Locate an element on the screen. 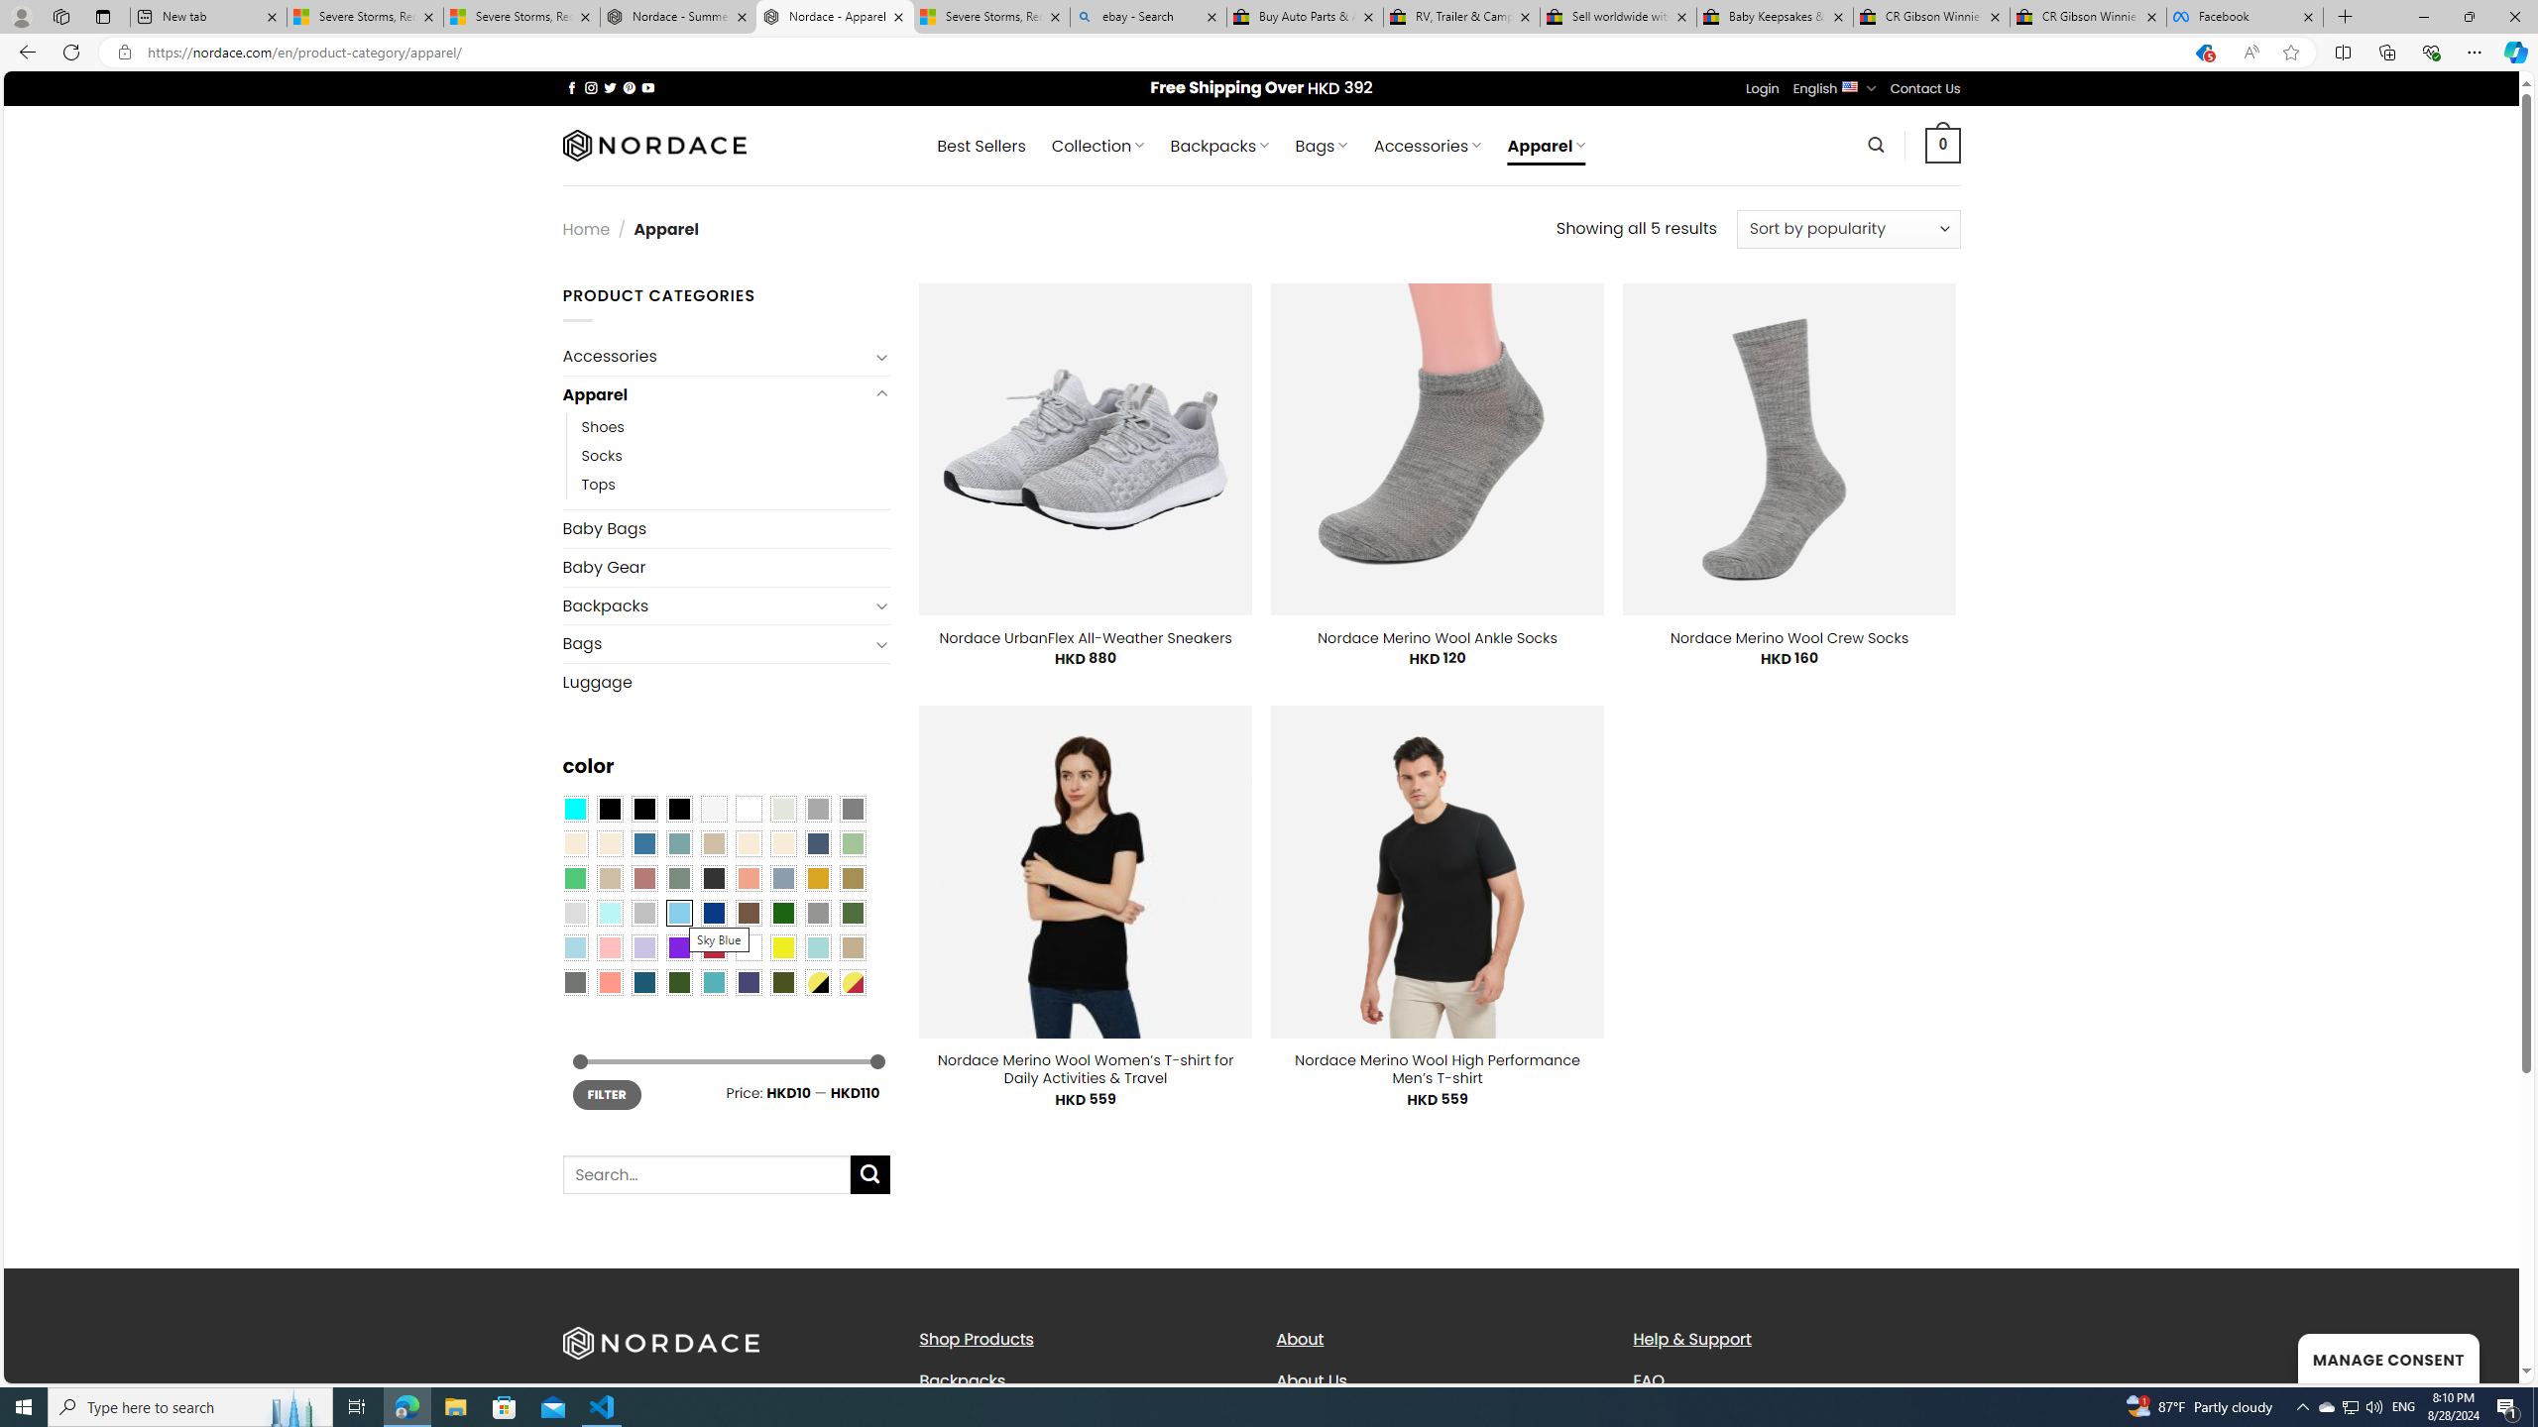 The width and height of the screenshot is (2538, 1427). Baby Bags is located at coordinates (726, 529).